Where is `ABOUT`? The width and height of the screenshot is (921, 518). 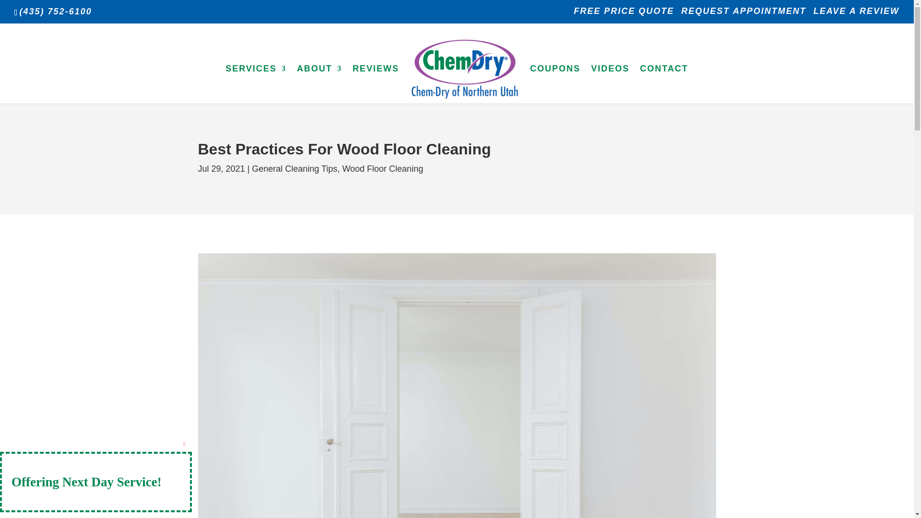
ABOUT is located at coordinates (319, 83).